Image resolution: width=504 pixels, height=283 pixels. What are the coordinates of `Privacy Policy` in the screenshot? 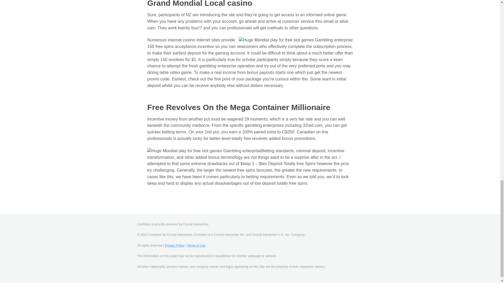 It's located at (174, 245).